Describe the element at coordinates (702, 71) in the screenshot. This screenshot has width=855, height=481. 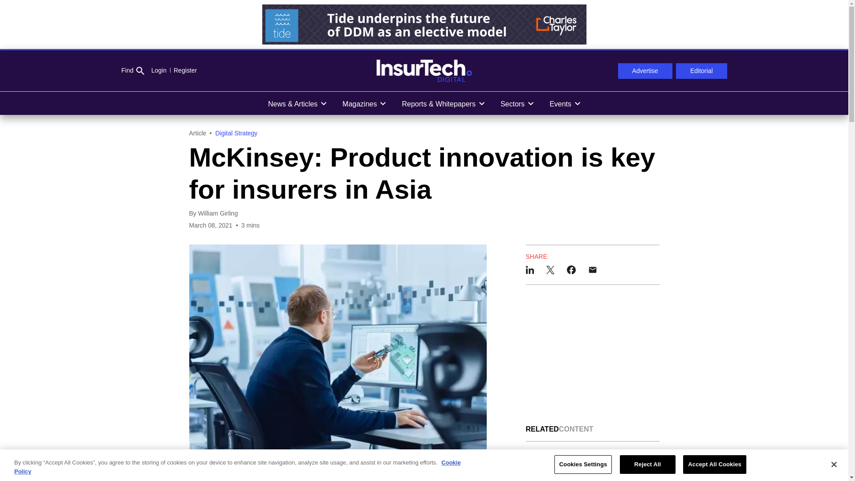
I see `Editorial` at that location.